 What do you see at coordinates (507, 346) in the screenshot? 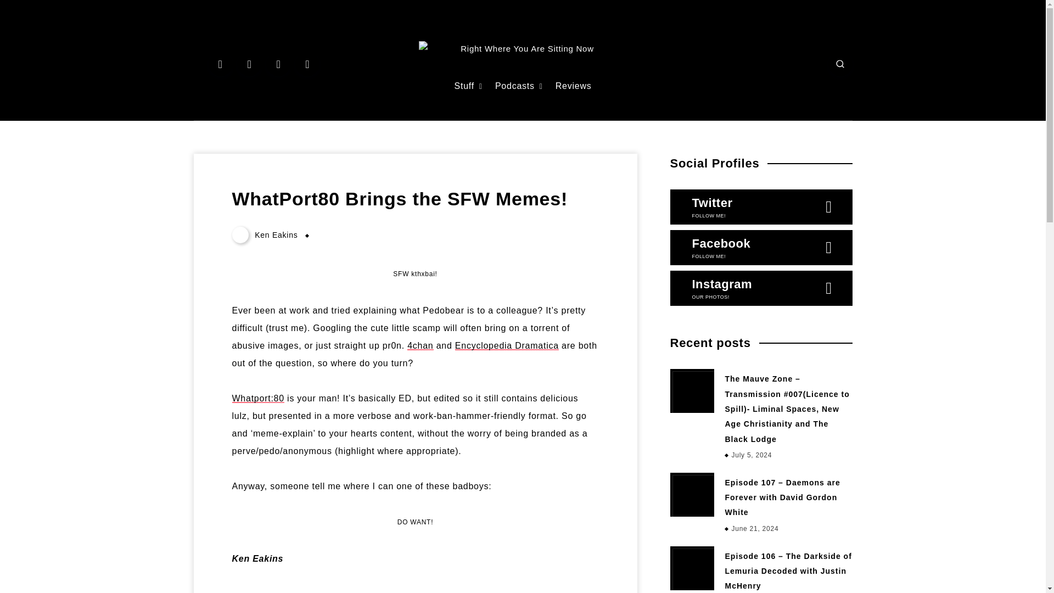
I see `Encyclopedia Dramatica` at bounding box center [507, 346].